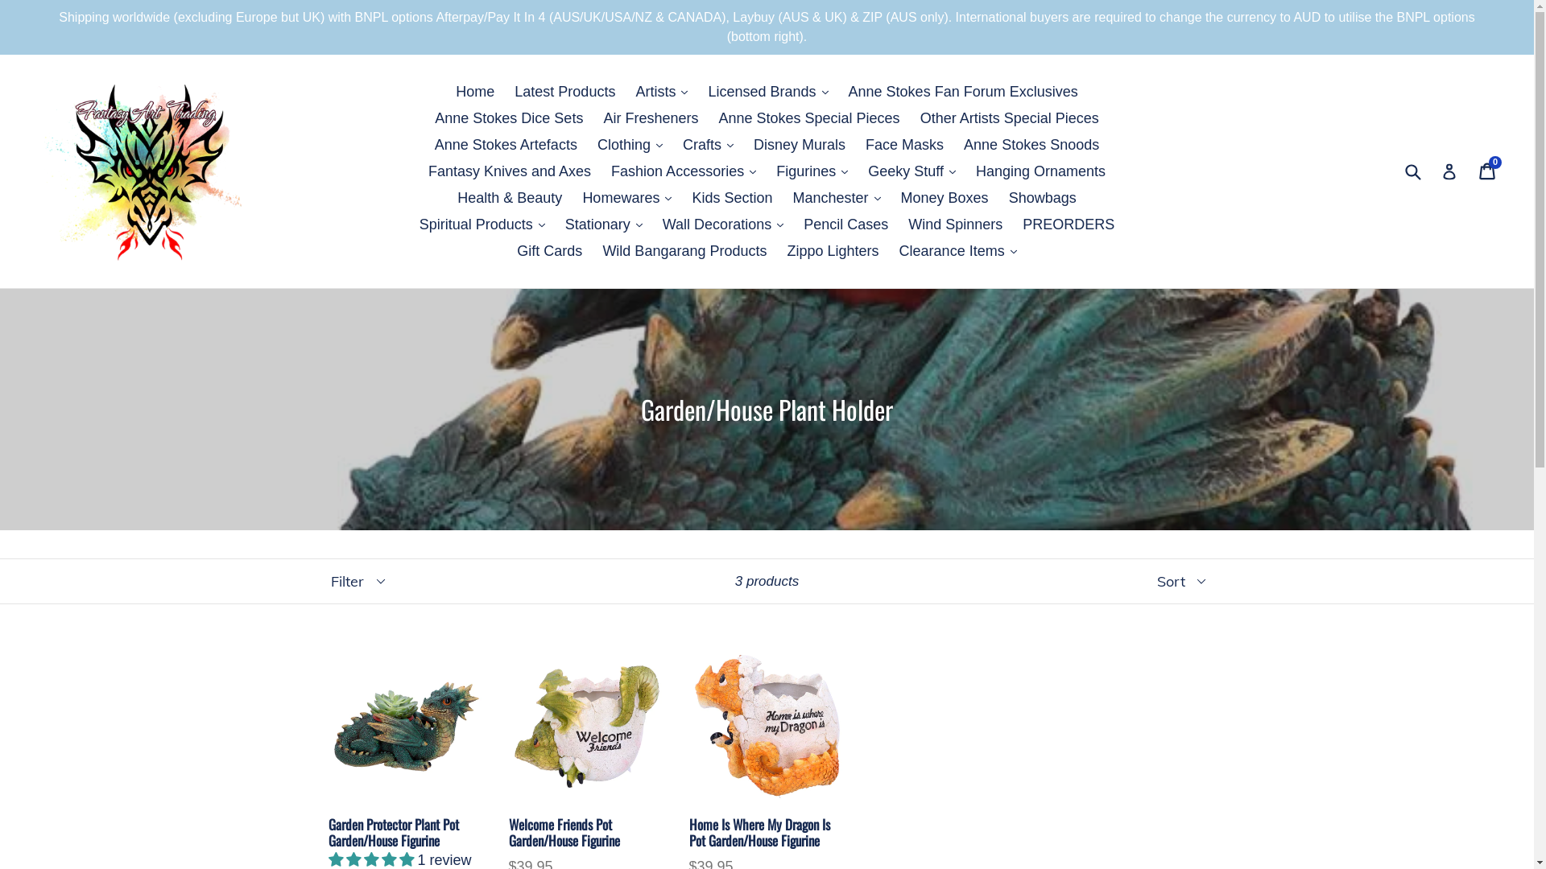 The image size is (1546, 869). What do you see at coordinates (1412, 171) in the screenshot?
I see `Submit` at bounding box center [1412, 171].